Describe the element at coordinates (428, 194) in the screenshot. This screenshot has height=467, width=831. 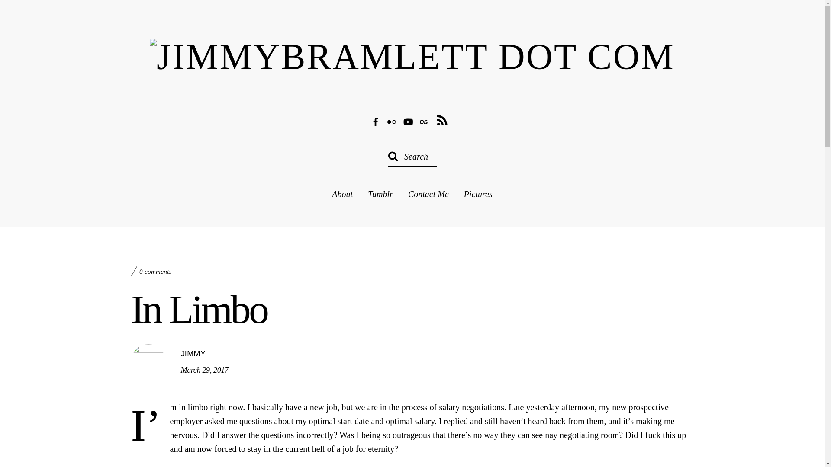
I see `Contact Me` at that location.